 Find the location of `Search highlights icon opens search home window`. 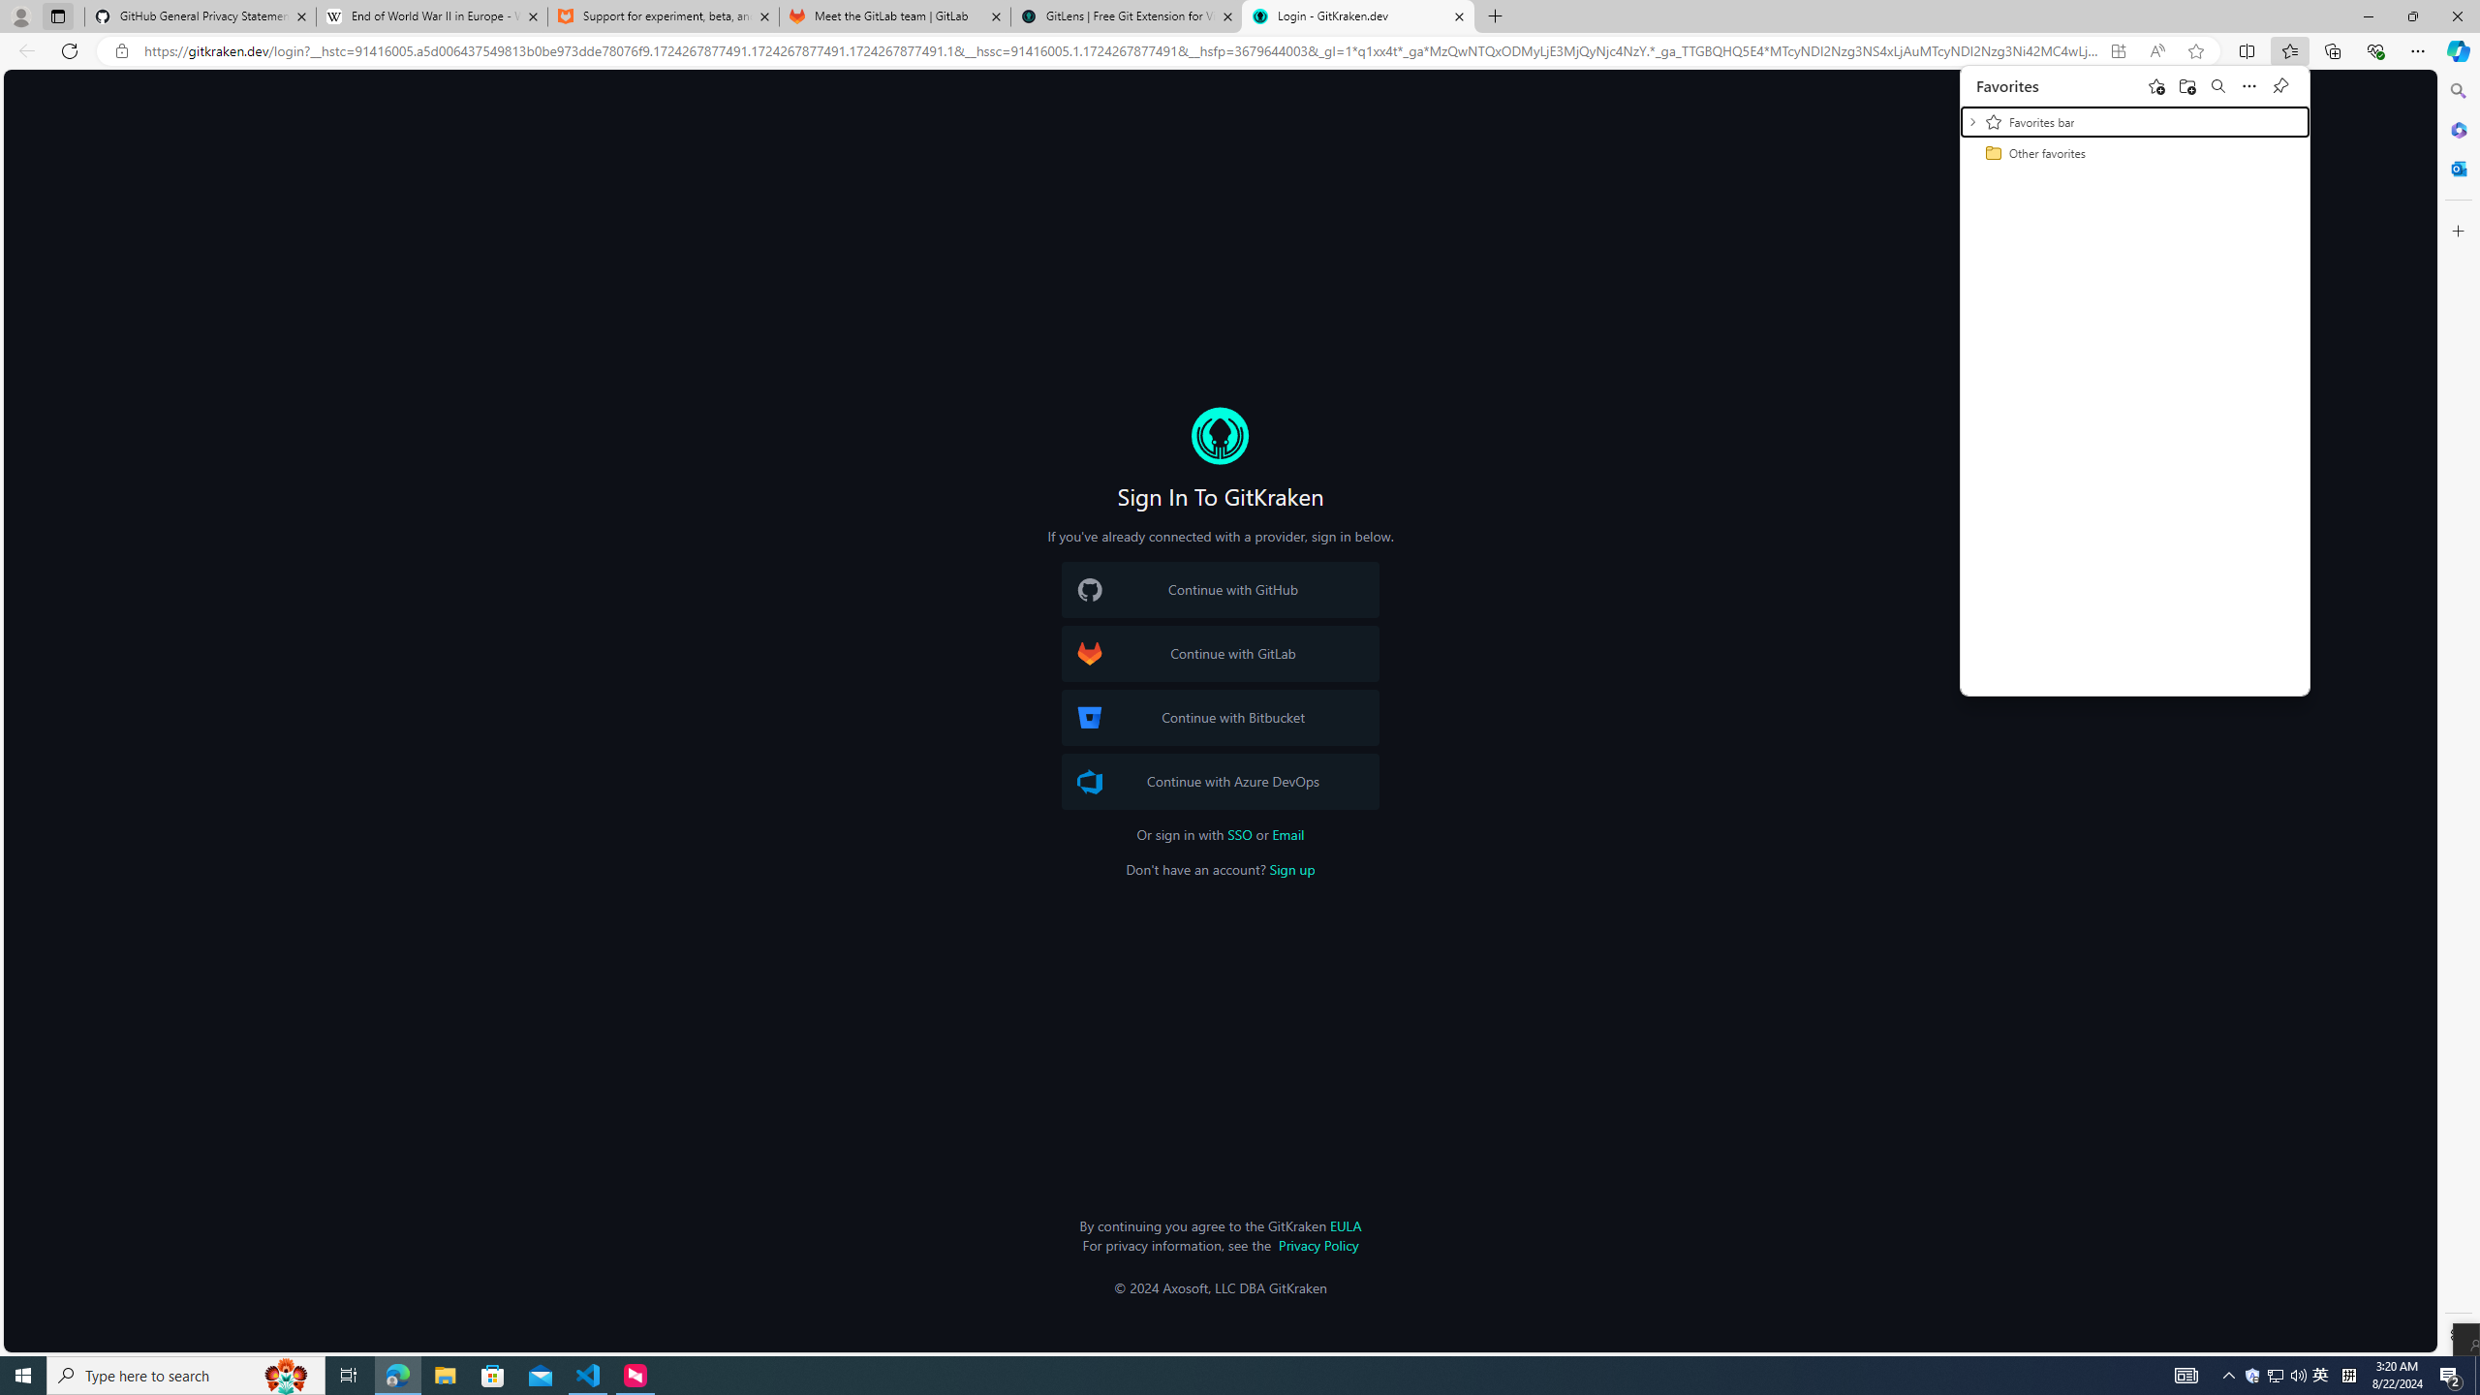

Search highlights icon opens search home window is located at coordinates (287, 1376).